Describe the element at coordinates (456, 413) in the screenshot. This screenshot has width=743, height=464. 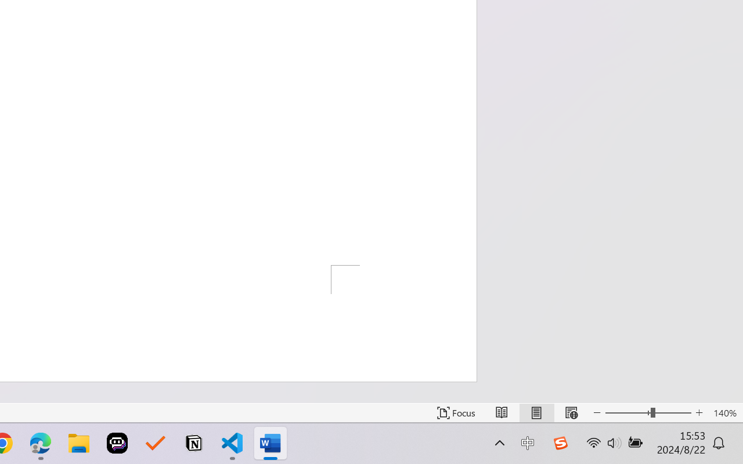
I see `Focus ` at that location.